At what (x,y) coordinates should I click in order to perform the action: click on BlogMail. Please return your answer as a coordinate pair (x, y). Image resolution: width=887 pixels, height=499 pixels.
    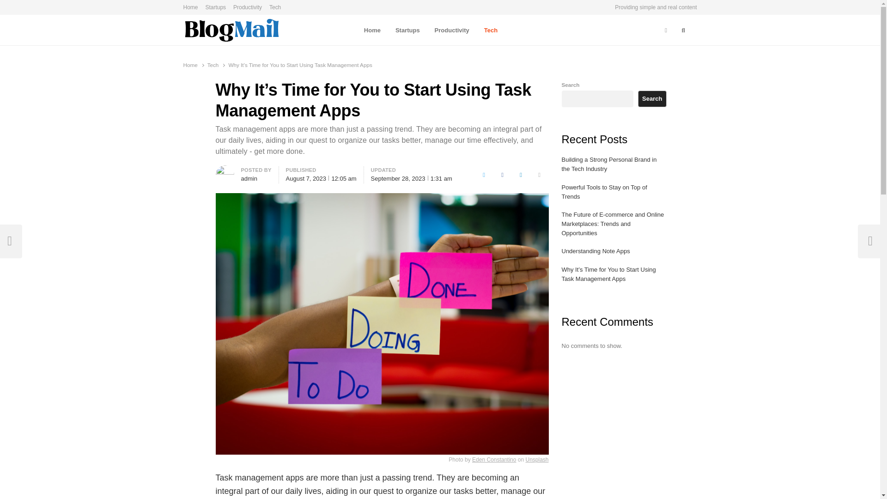
    Looking at the image, I should click on (201, 48).